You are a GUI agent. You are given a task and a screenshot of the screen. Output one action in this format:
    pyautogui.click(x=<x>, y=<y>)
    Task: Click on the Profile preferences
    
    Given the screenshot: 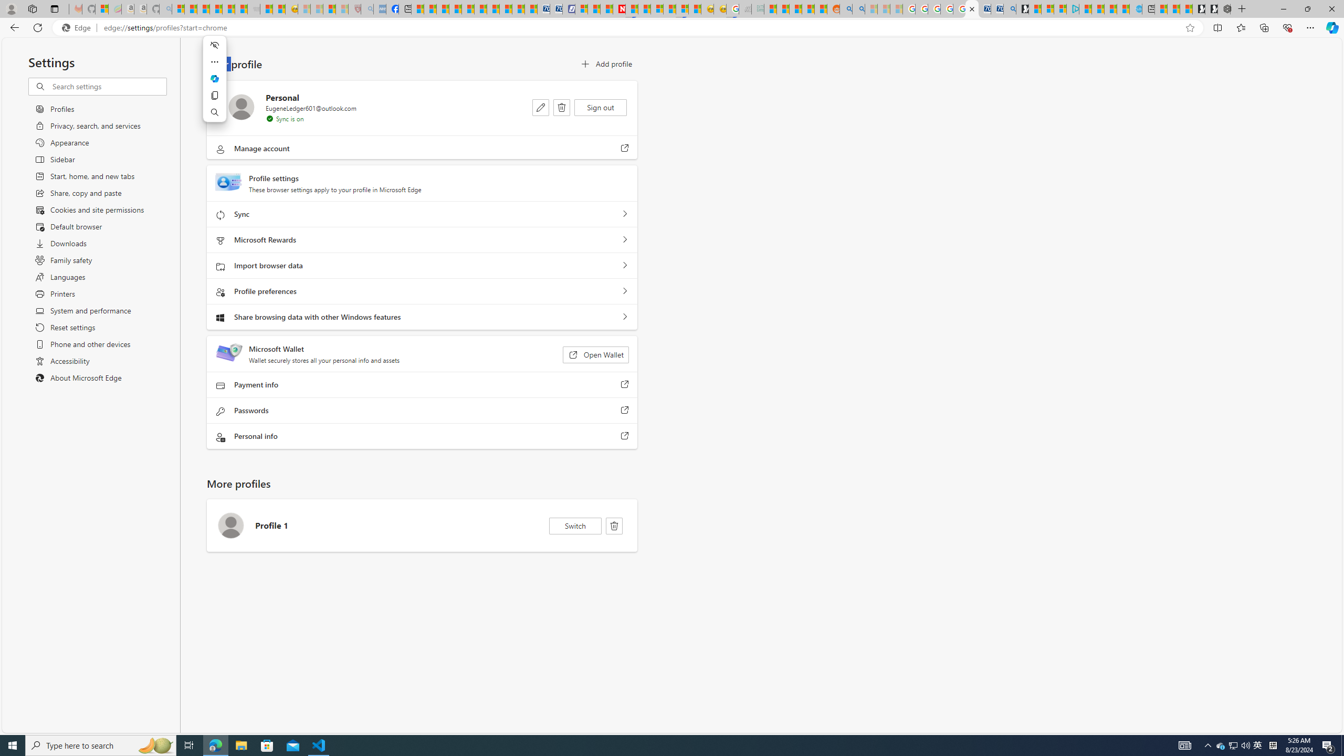 What is the action you would take?
    pyautogui.click(x=625, y=291)
    